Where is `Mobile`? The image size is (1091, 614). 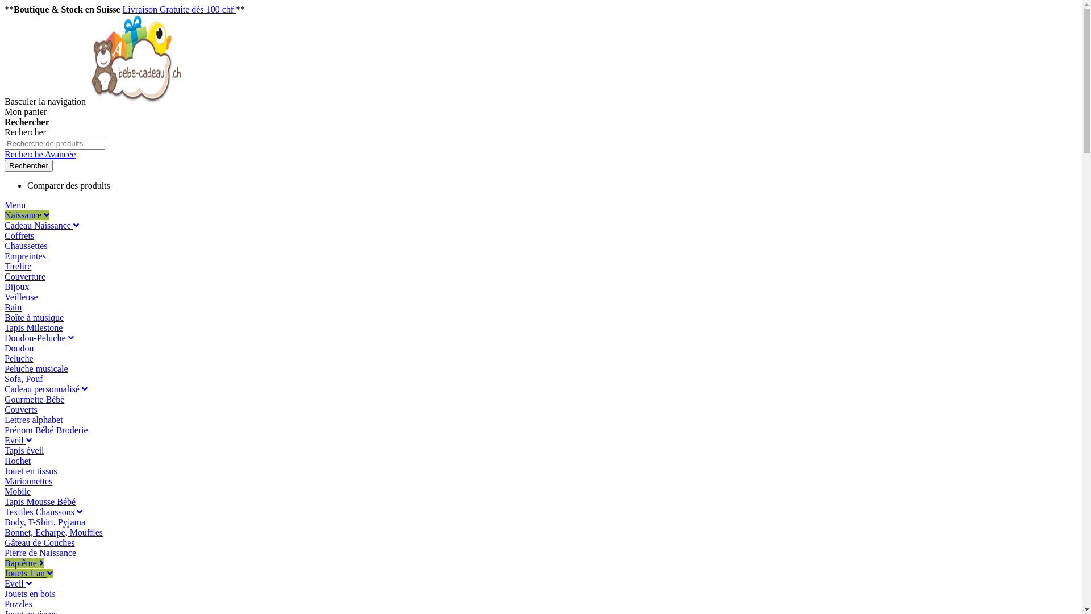 Mobile is located at coordinates (18, 491).